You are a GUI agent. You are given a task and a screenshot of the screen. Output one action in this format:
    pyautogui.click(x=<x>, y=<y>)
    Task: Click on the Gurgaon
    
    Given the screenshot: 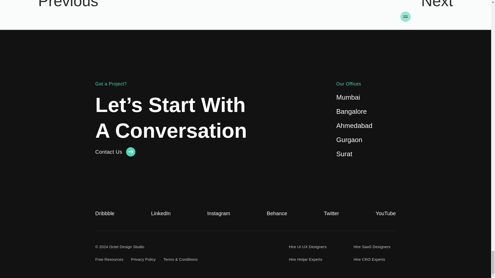 What is the action you would take?
    pyautogui.click(x=349, y=140)
    